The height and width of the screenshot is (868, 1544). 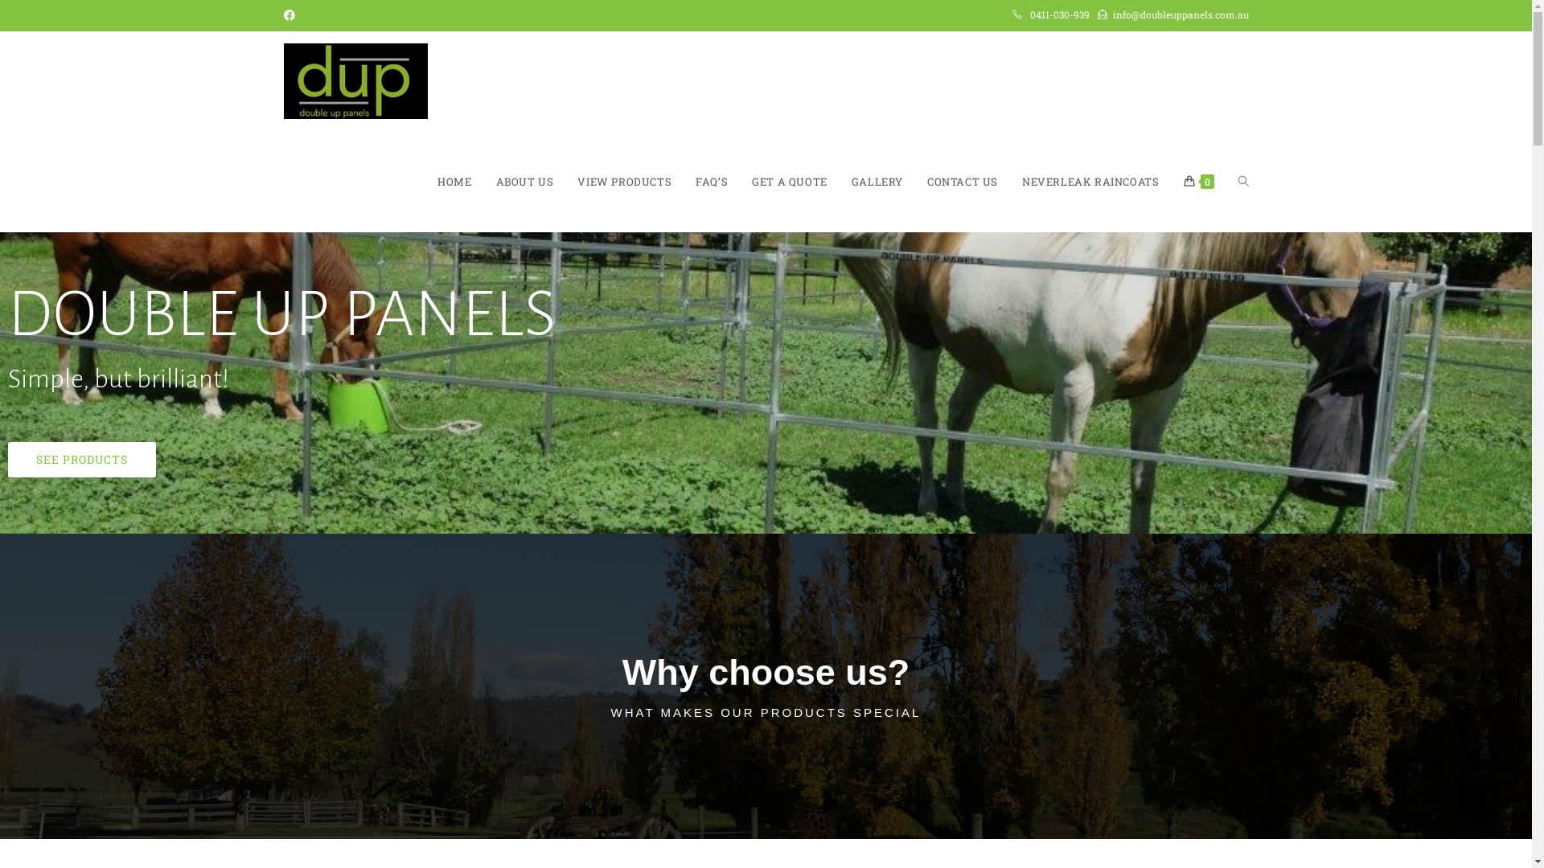 What do you see at coordinates (82, 460) in the screenshot?
I see `SEE PRODUCTS` at bounding box center [82, 460].